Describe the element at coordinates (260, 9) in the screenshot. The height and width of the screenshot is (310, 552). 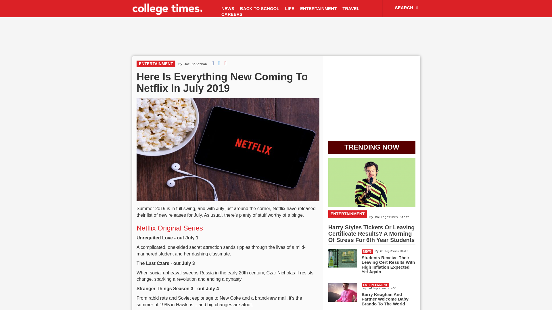
I see `BACK TO SCHOOL` at that location.